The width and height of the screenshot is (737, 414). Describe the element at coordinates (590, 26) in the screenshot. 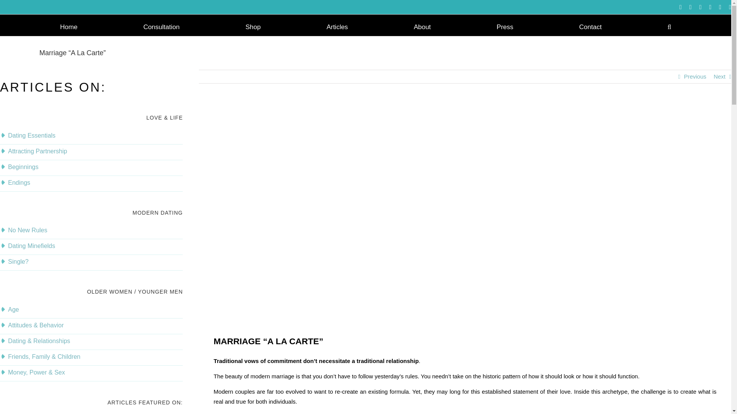

I see `Contact` at that location.